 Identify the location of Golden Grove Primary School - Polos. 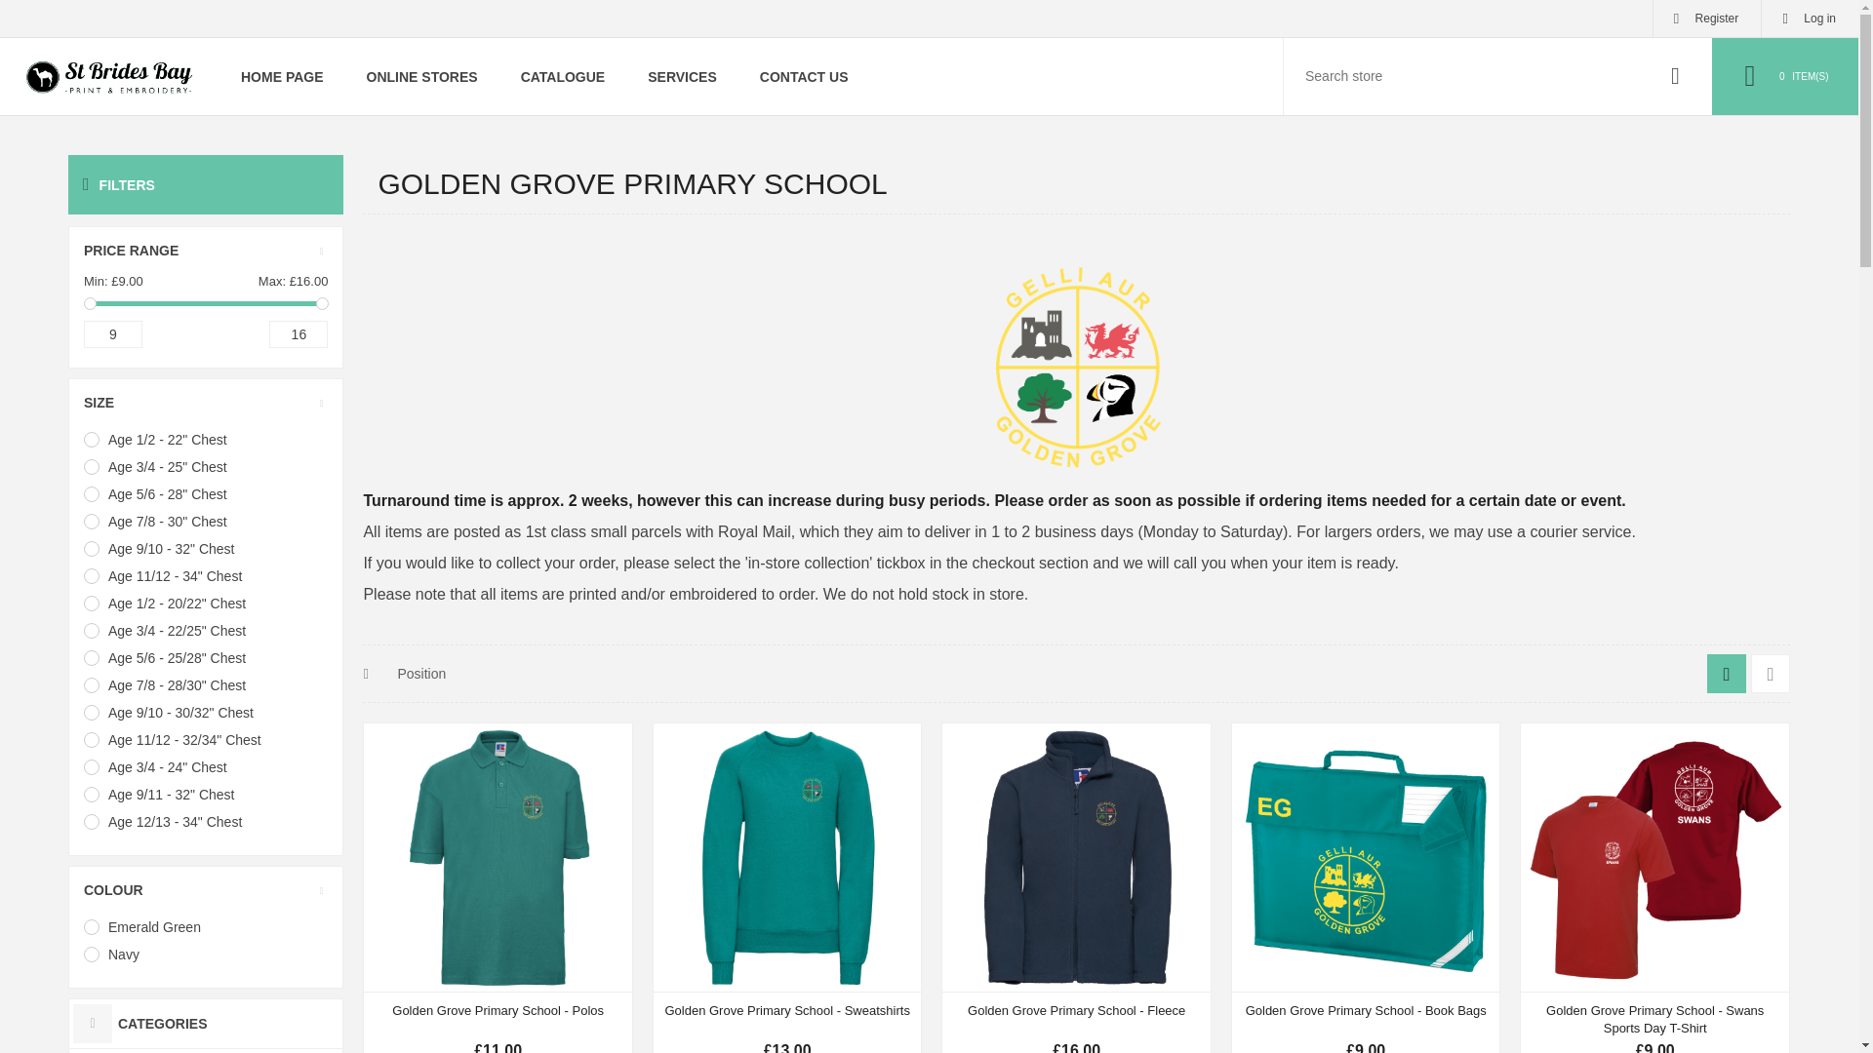
(498, 1011).